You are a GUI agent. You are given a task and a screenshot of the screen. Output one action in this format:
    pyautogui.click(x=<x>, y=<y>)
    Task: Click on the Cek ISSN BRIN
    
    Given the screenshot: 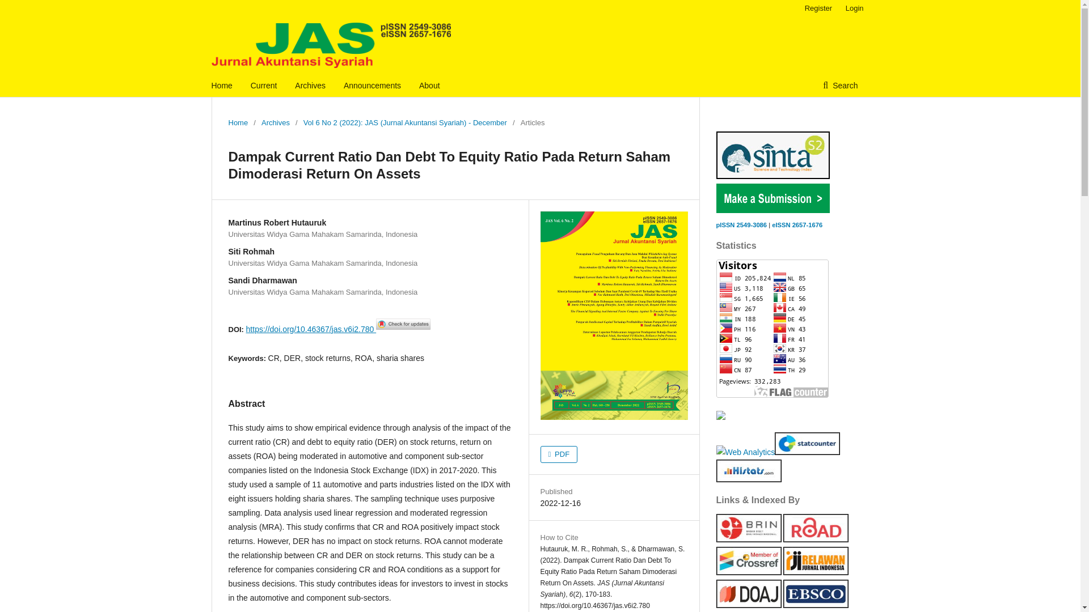 What is the action you would take?
    pyautogui.click(x=741, y=224)
    